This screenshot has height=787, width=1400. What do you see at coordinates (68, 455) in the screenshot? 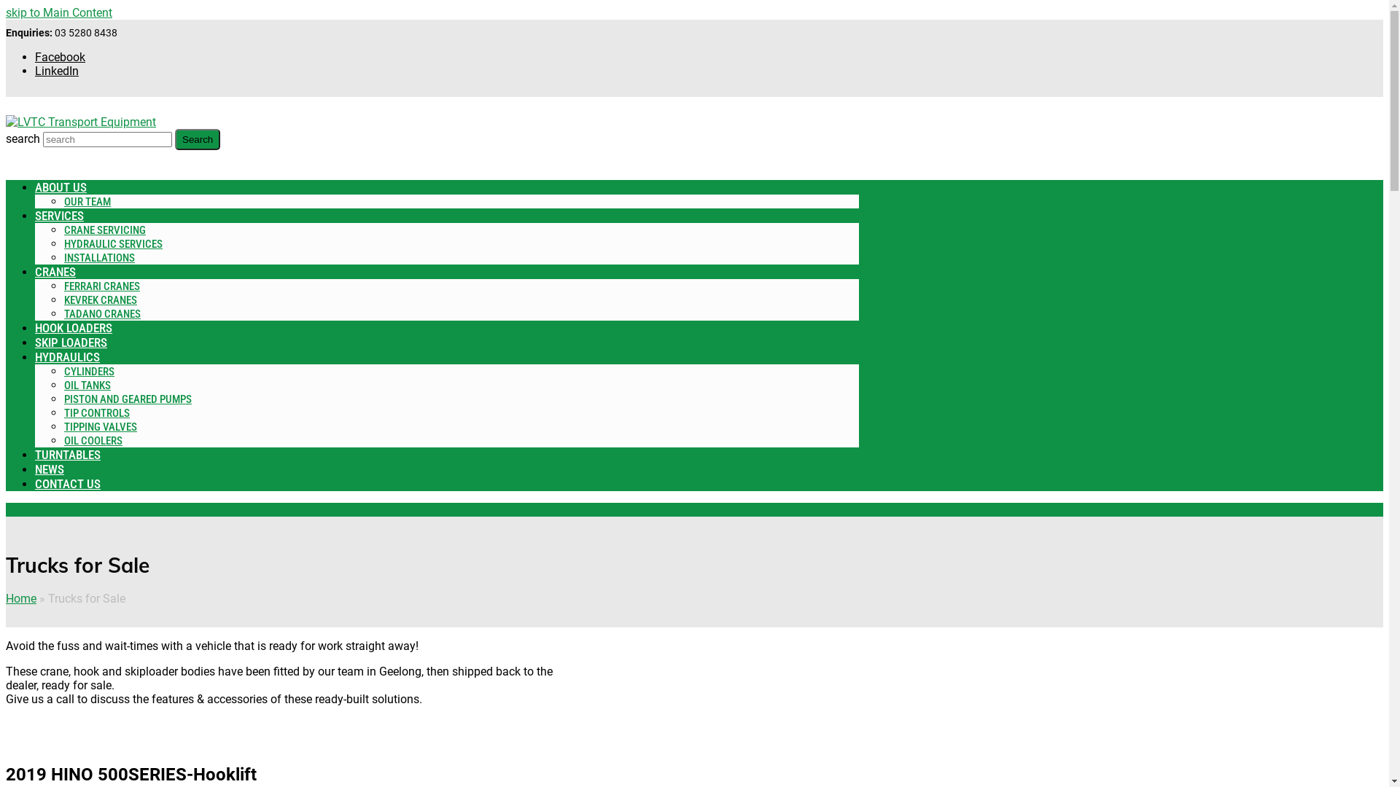
I see `TURNTABLES` at bounding box center [68, 455].